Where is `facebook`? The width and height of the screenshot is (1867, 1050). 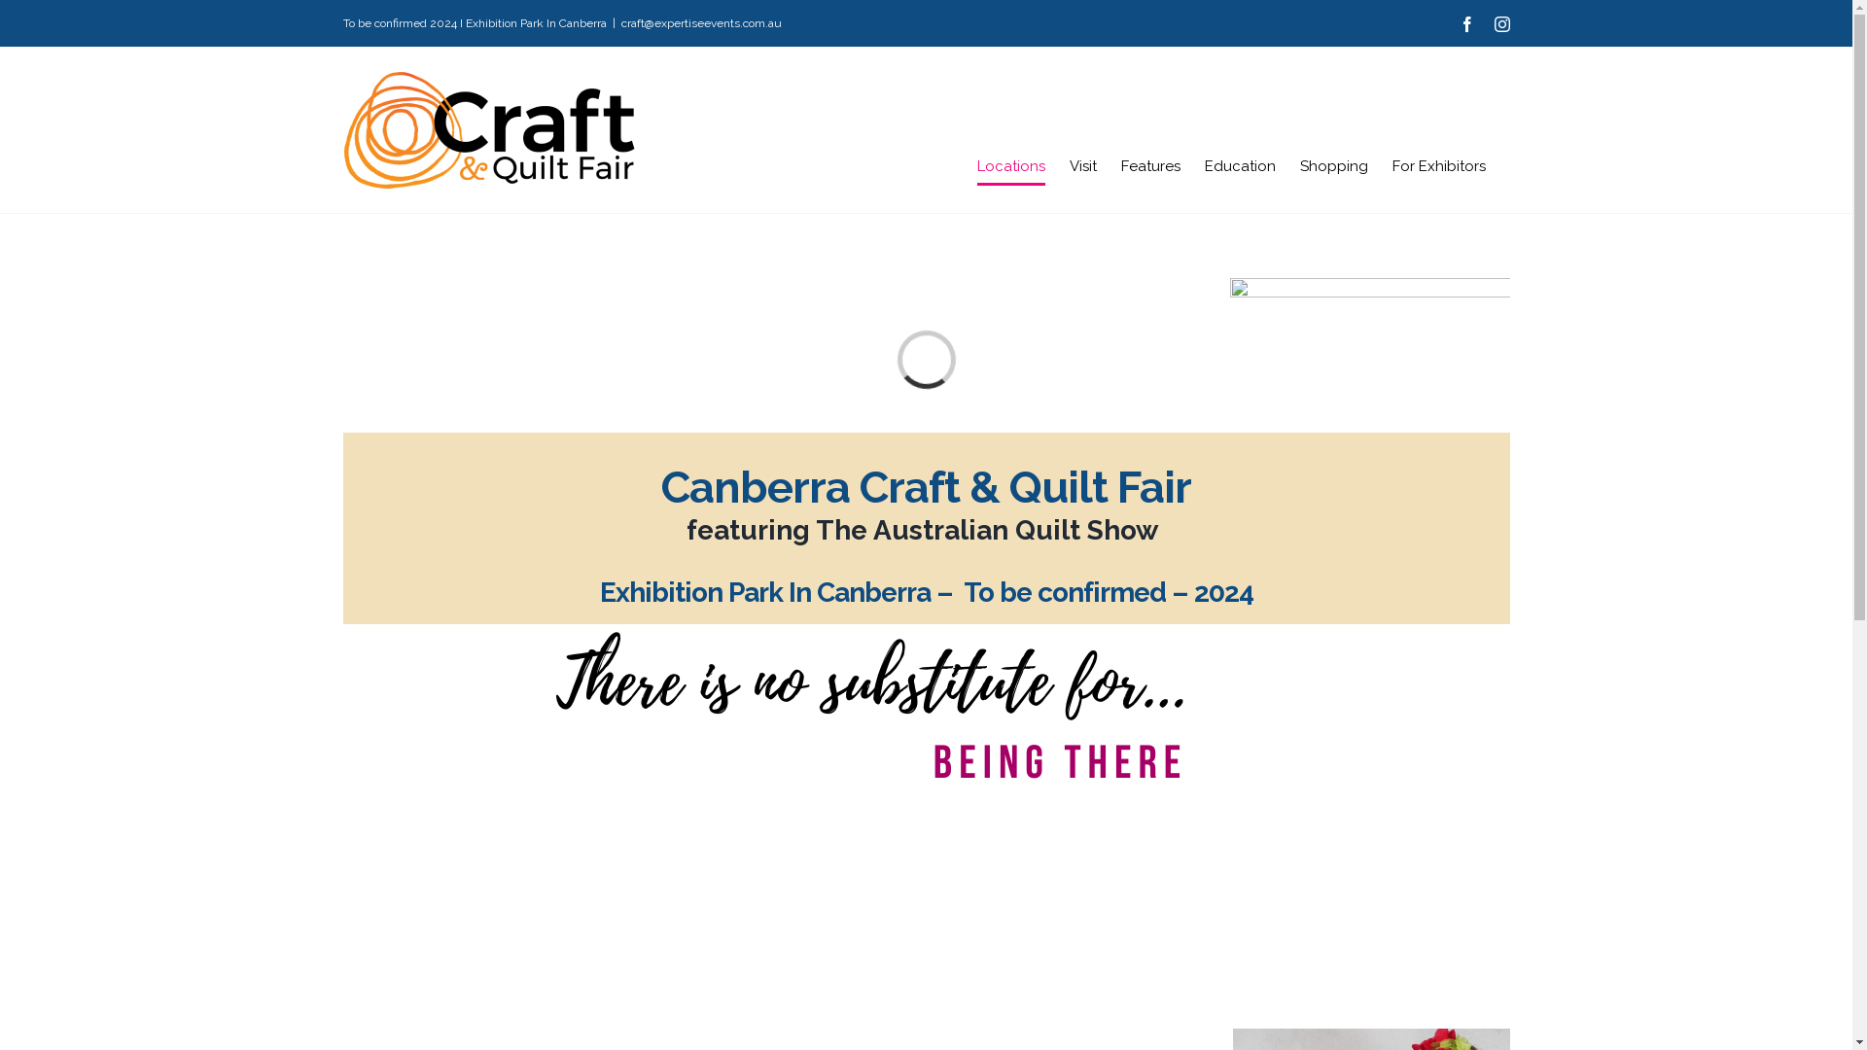 facebook is located at coordinates (1466, 24).